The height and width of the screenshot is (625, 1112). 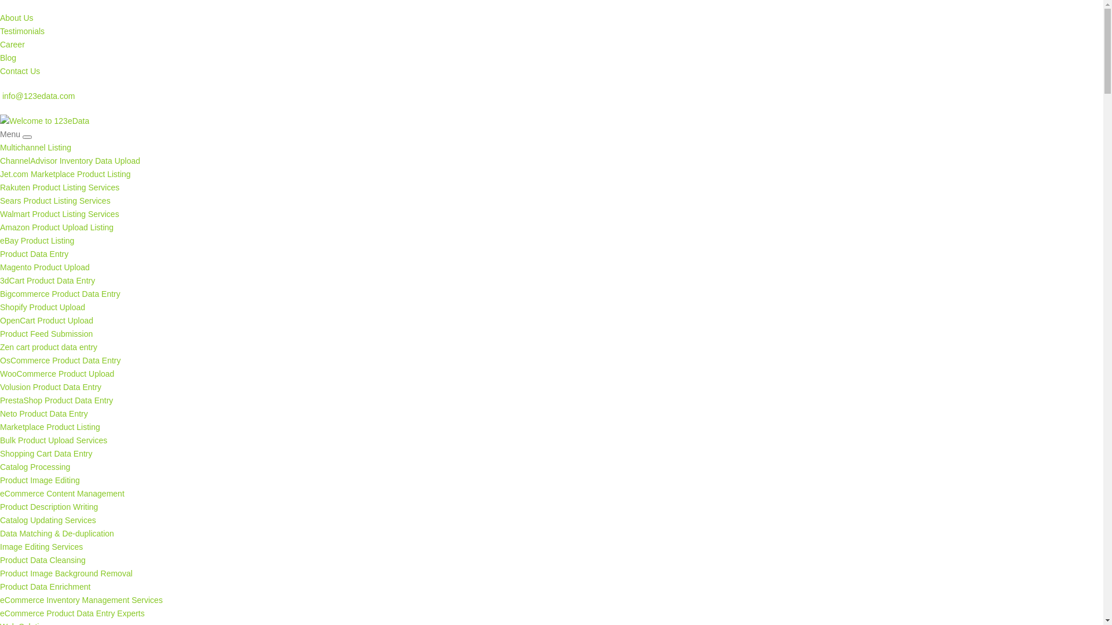 I want to click on Shopify Product Upload, so click(x=43, y=307).